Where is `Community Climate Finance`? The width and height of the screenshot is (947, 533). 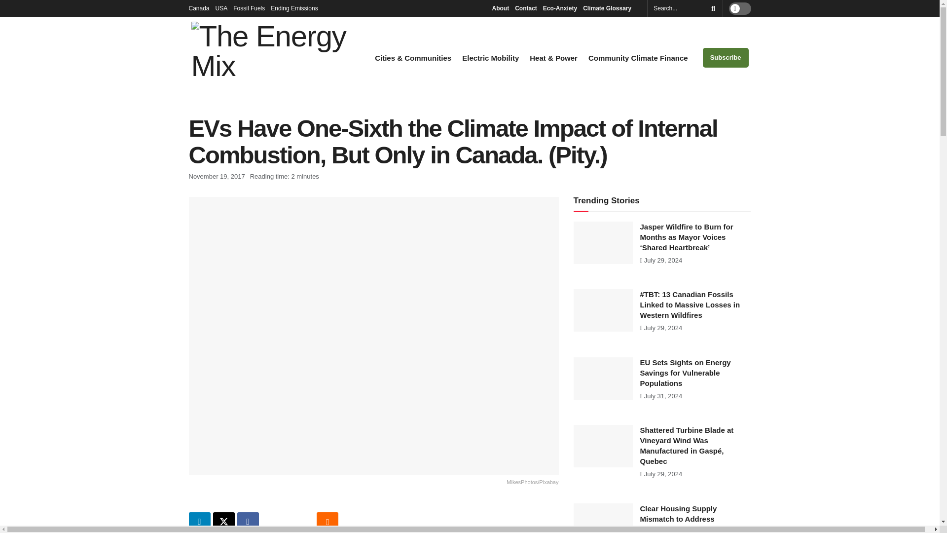
Community Climate Finance is located at coordinates (638, 58).